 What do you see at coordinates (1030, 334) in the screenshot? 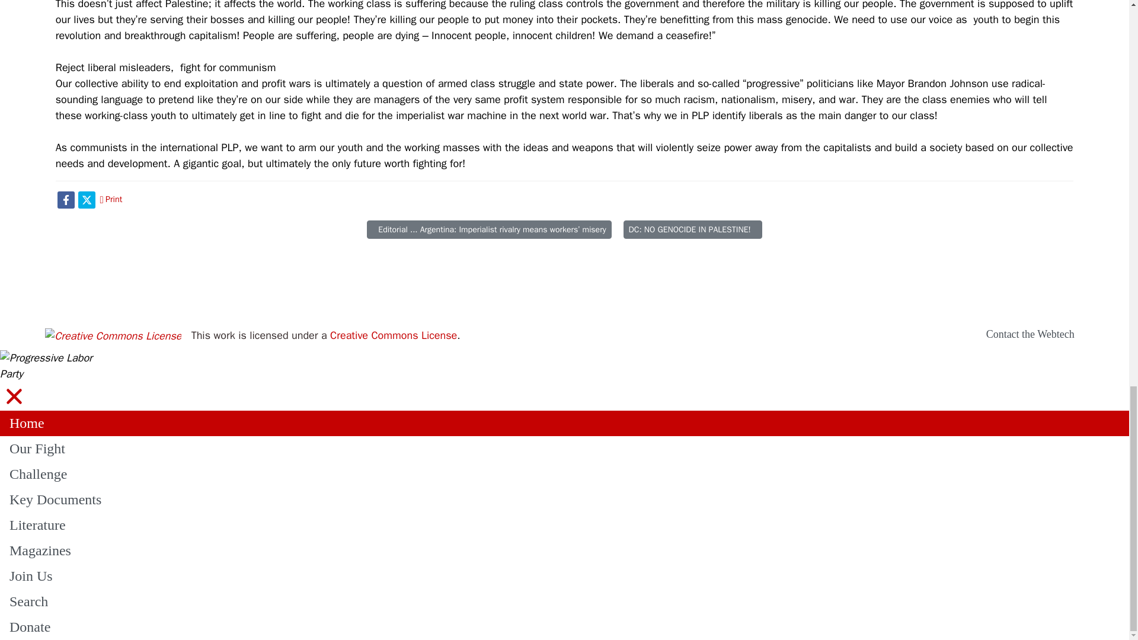
I see `Contact the Webtech` at bounding box center [1030, 334].